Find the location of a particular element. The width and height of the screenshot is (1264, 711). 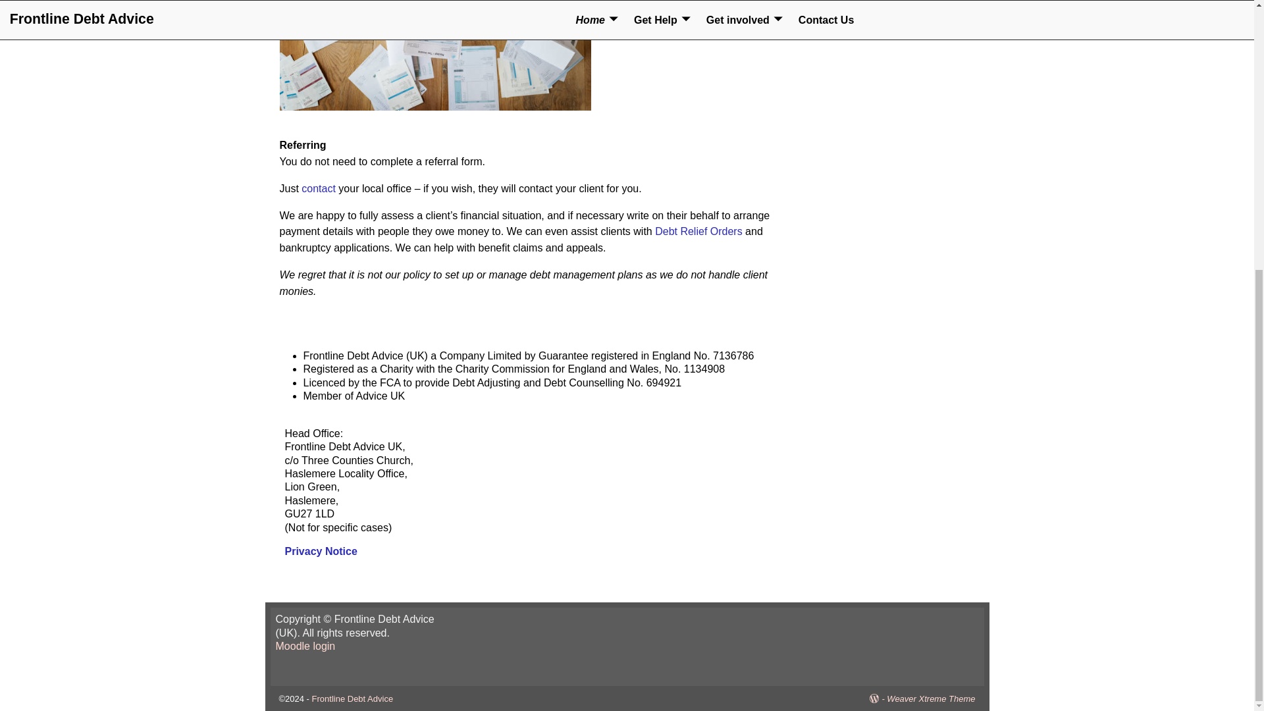

Moodle login is located at coordinates (305, 646).